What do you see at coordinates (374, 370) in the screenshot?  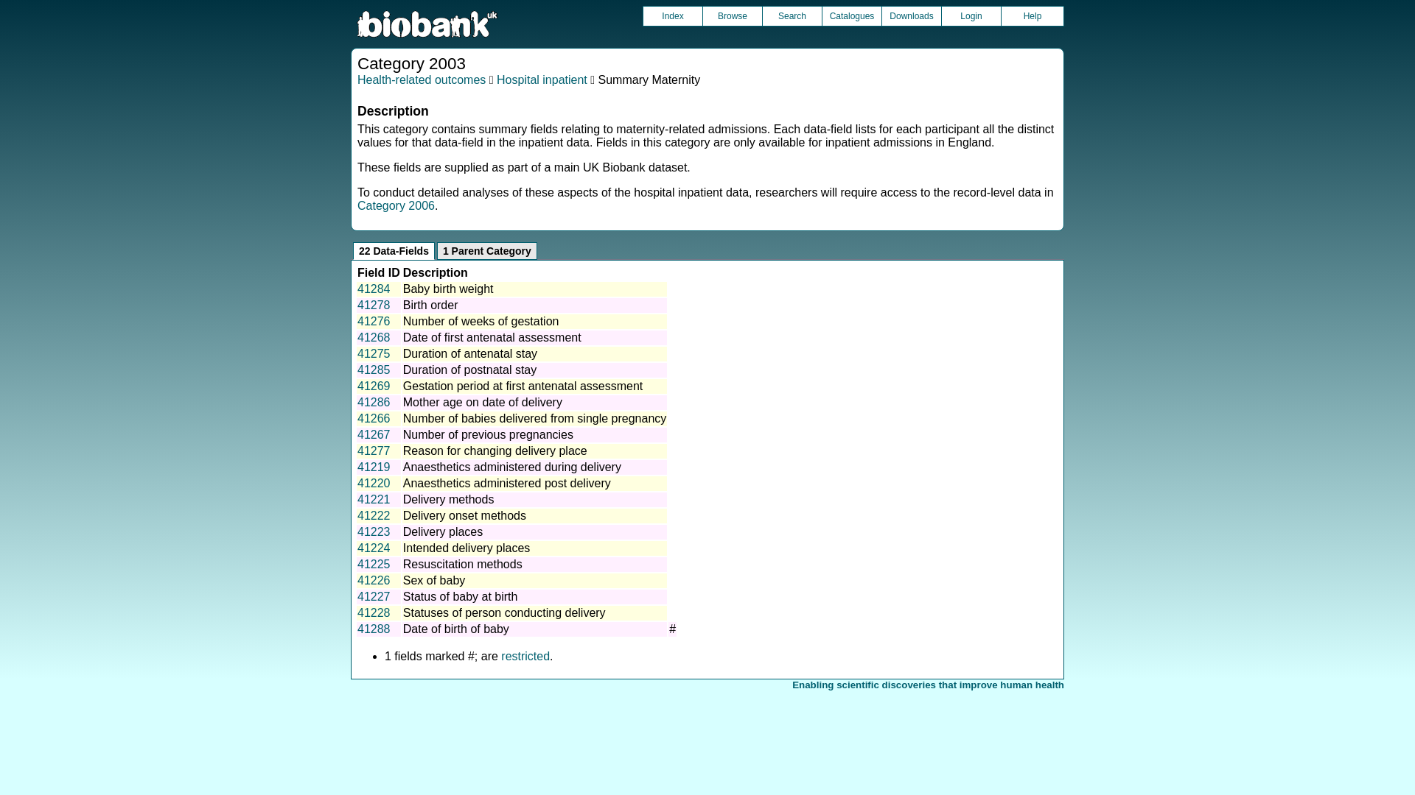 I see `41285` at bounding box center [374, 370].